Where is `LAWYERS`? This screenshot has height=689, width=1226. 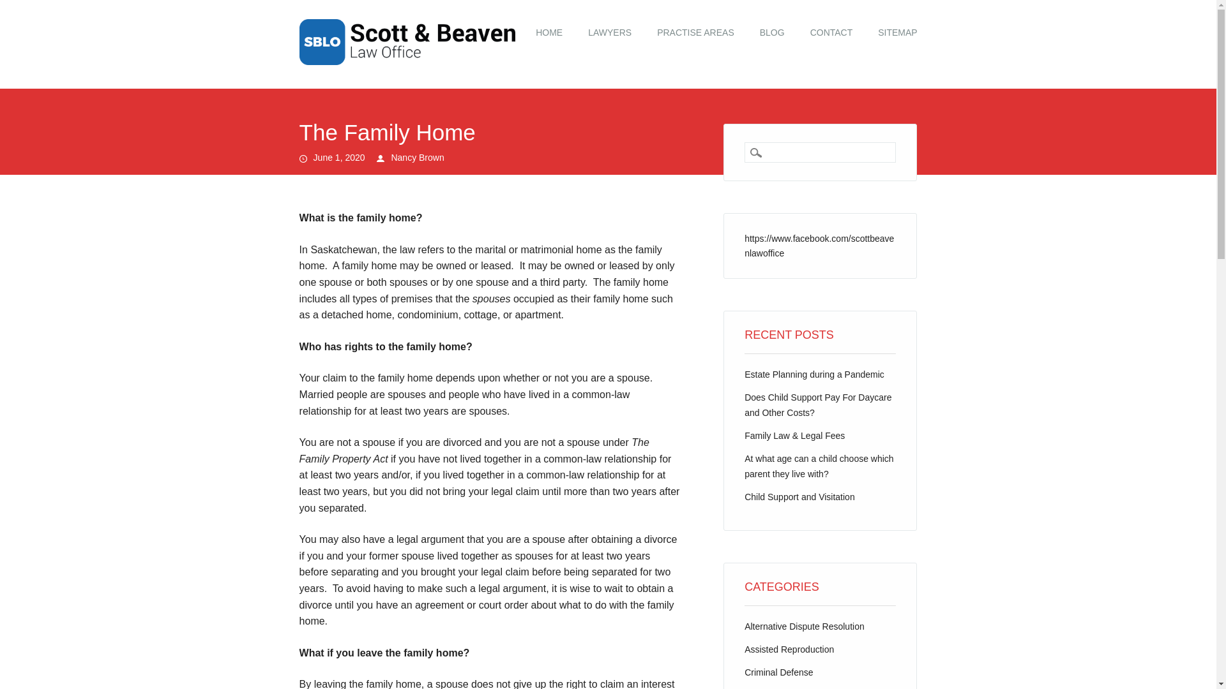
LAWYERS is located at coordinates (609, 33).